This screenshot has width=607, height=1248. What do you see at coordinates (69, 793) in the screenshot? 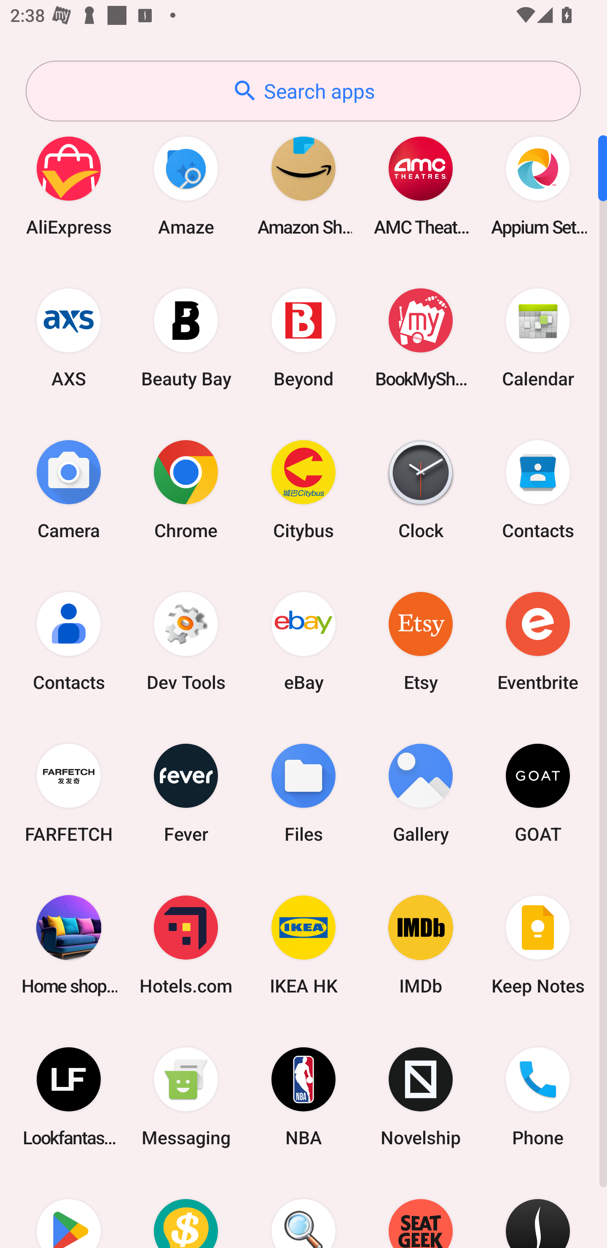
I see `FARFETCH` at bounding box center [69, 793].